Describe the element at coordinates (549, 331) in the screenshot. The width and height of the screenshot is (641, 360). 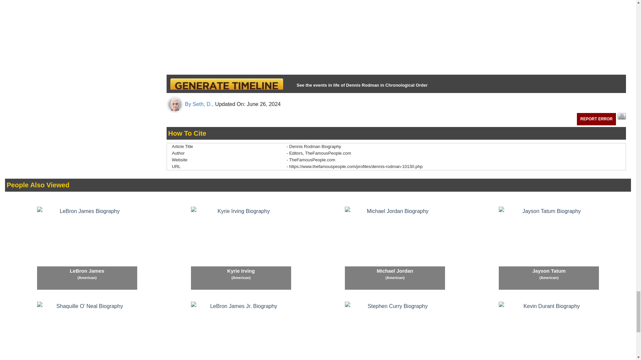
I see `Kevin Durant` at that location.